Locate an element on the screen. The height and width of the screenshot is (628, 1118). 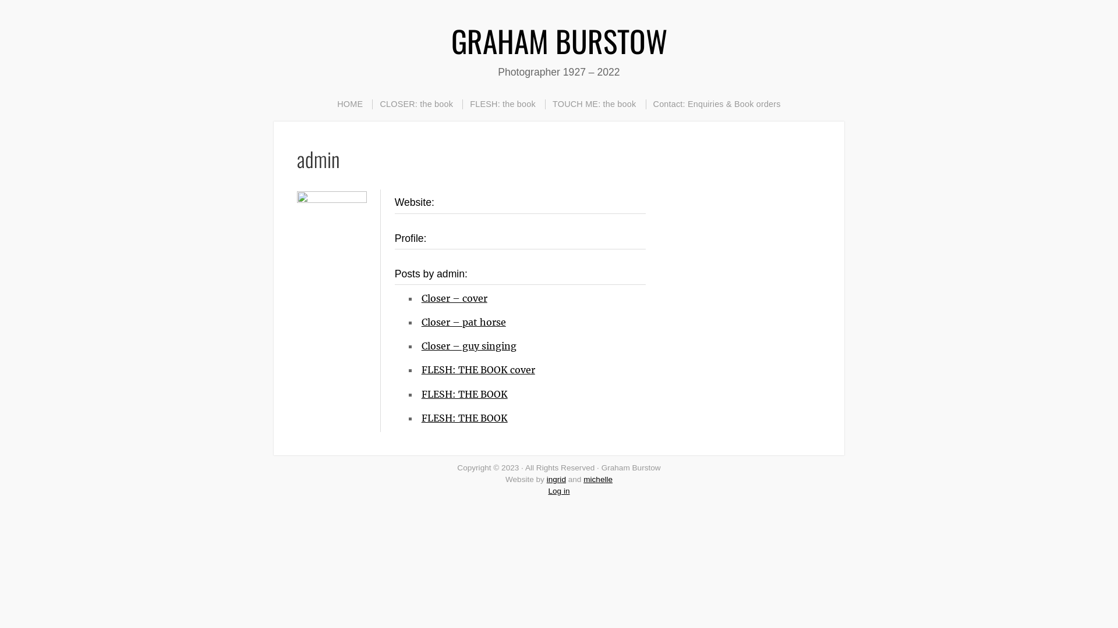
HOME is located at coordinates (350, 105).